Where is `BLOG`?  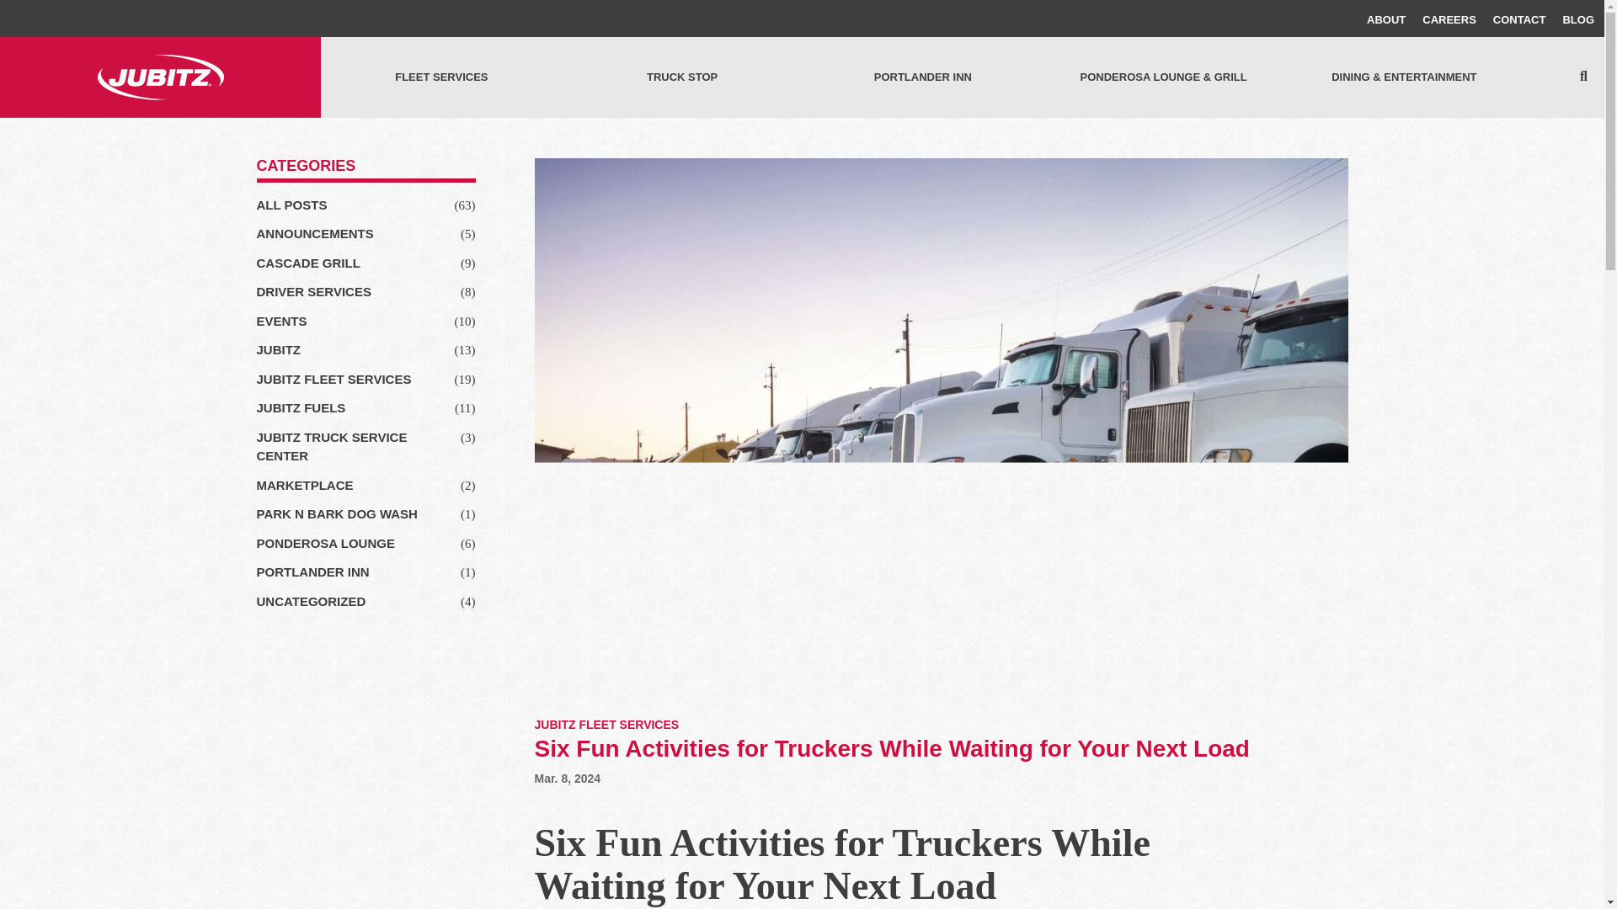 BLOG is located at coordinates (1578, 20).